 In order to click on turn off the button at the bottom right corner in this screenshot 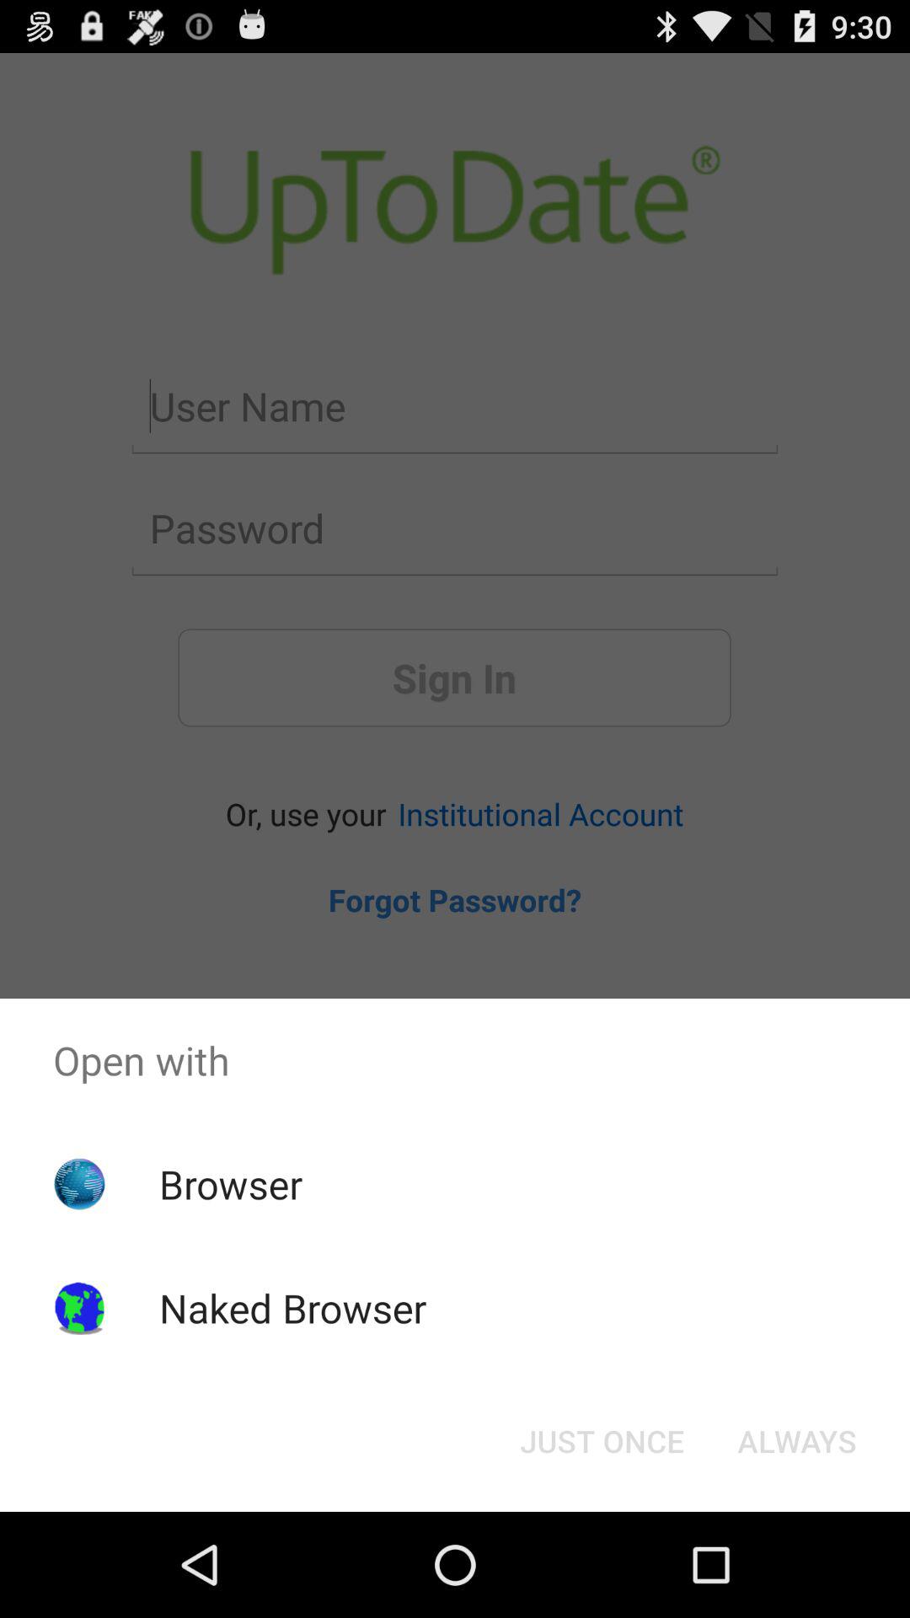, I will do `click(797, 1441)`.